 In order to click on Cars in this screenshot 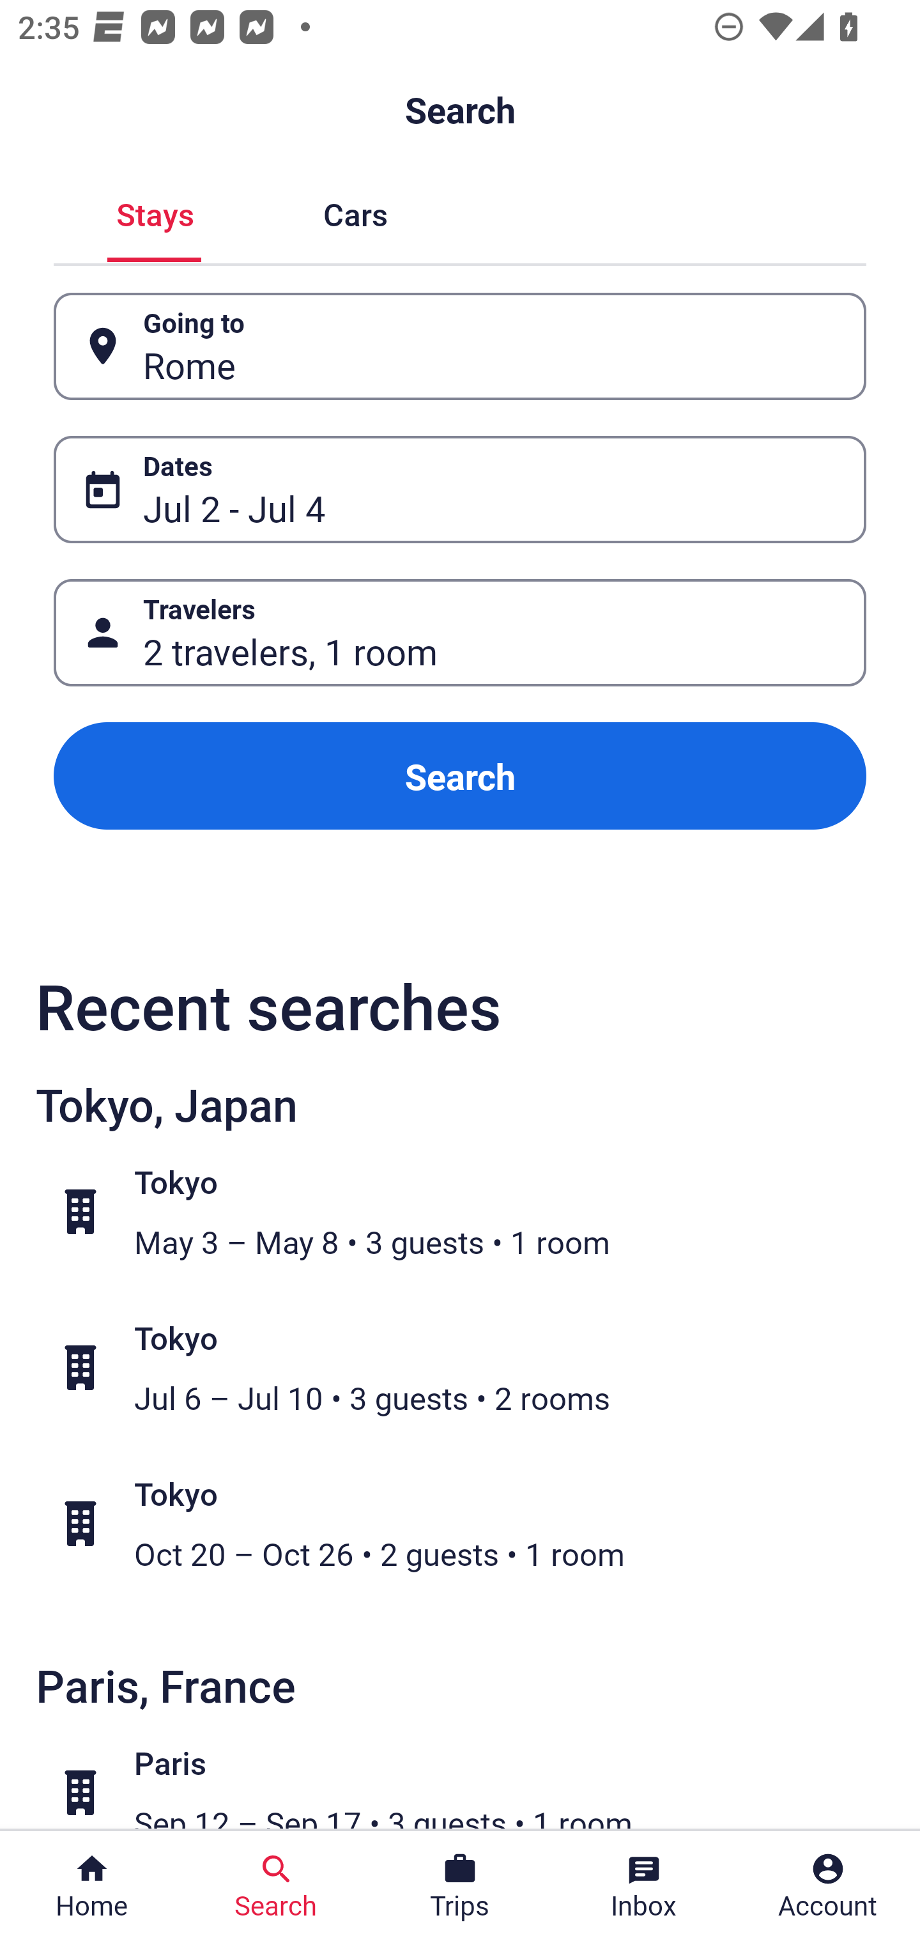, I will do `click(355, 212)`.